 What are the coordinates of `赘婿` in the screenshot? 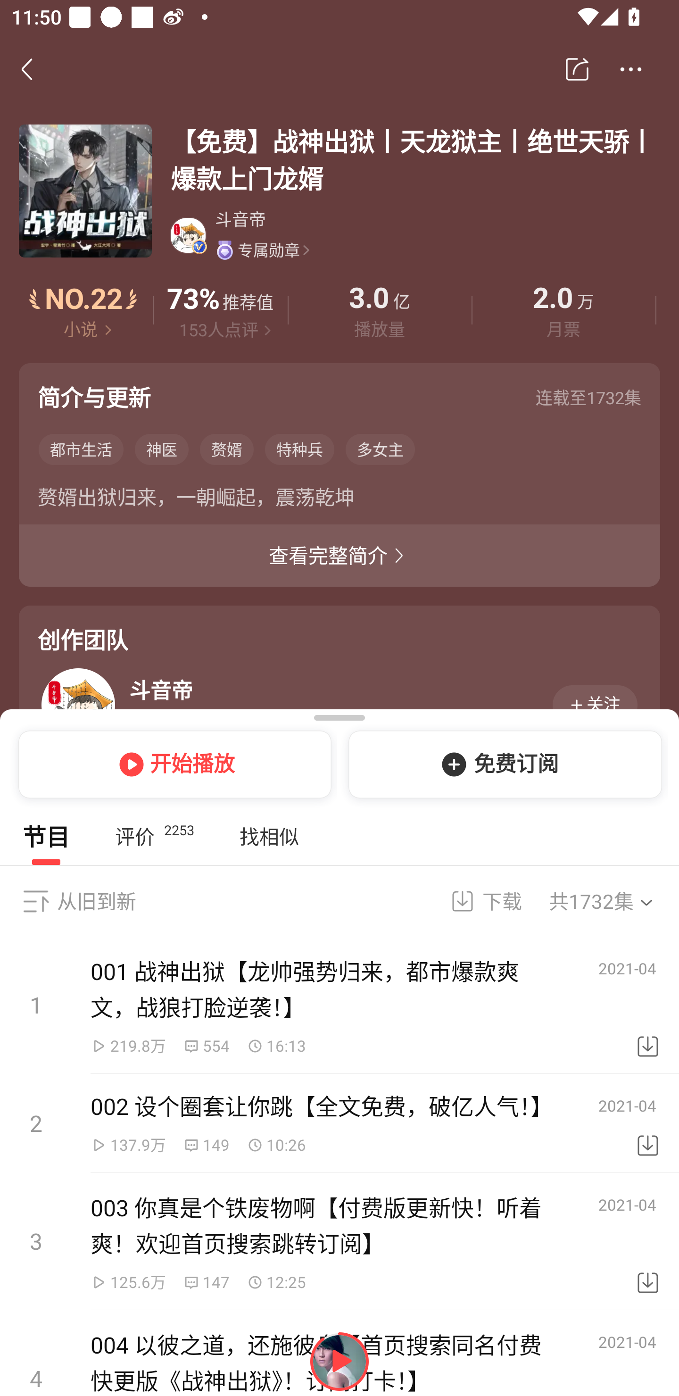 It's located at (226, 449).